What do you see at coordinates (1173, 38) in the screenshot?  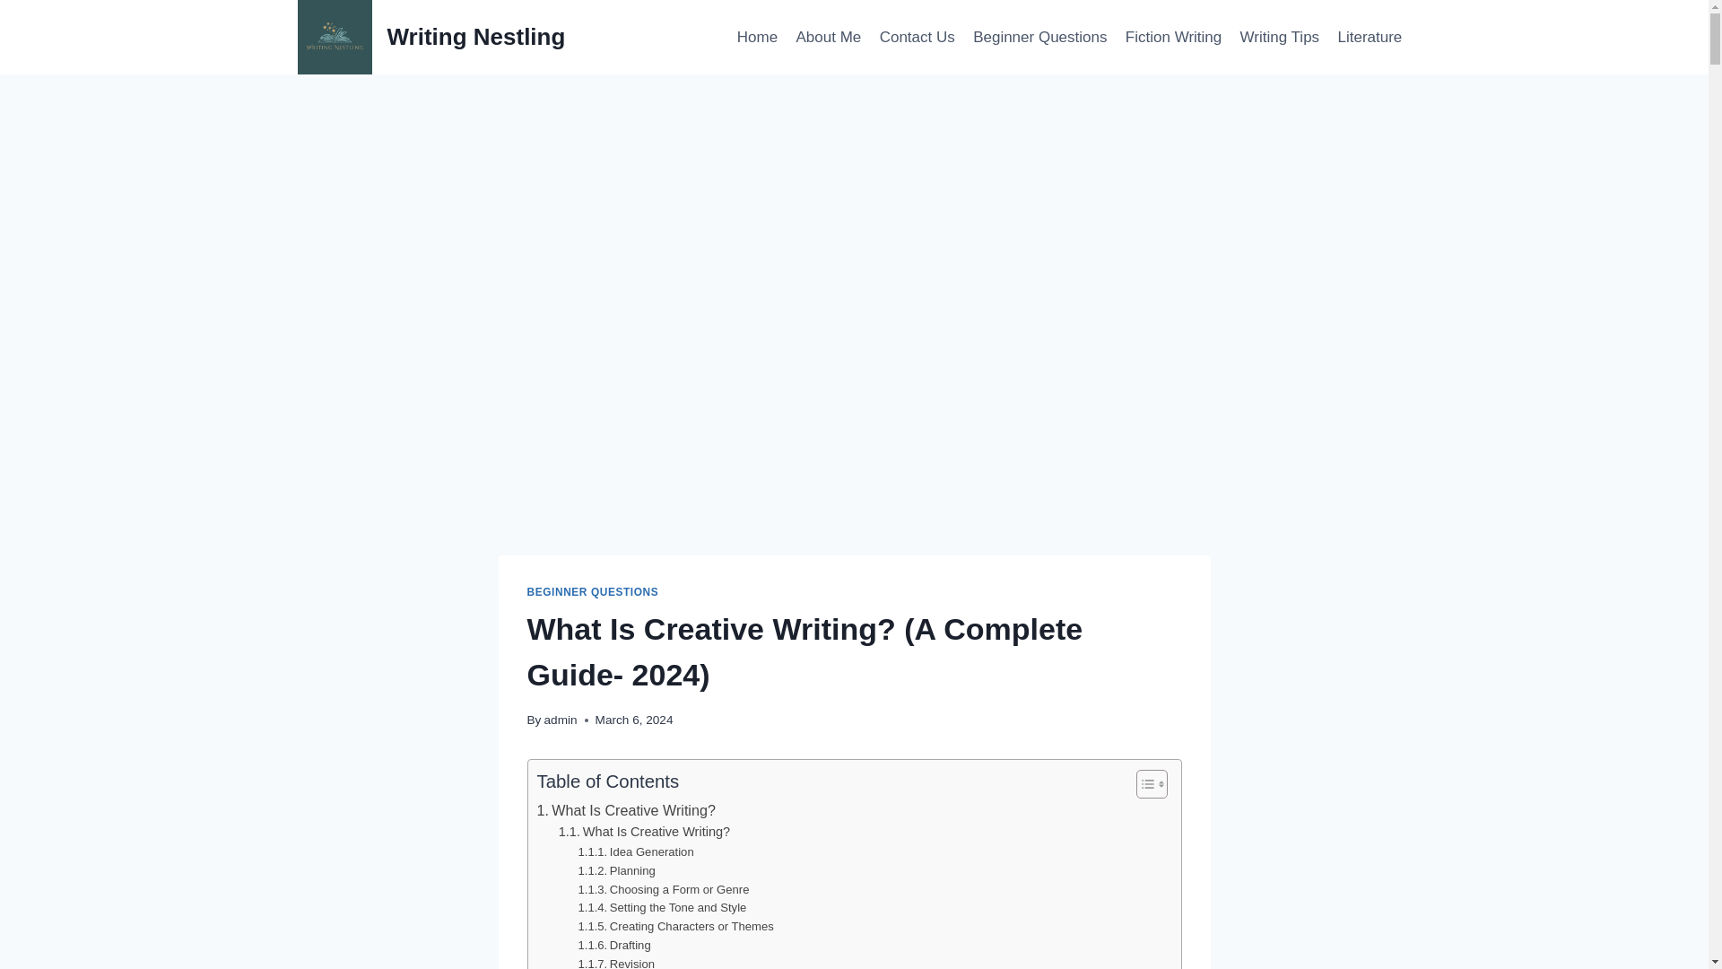 I see `Fiction Writing` at bounding box center [1173, 38].